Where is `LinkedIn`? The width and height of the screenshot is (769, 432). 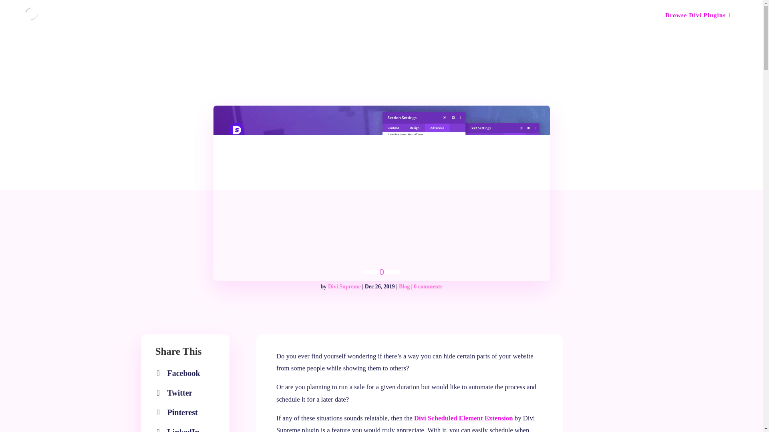
LinkedIn is located at coordinates (698, 15).